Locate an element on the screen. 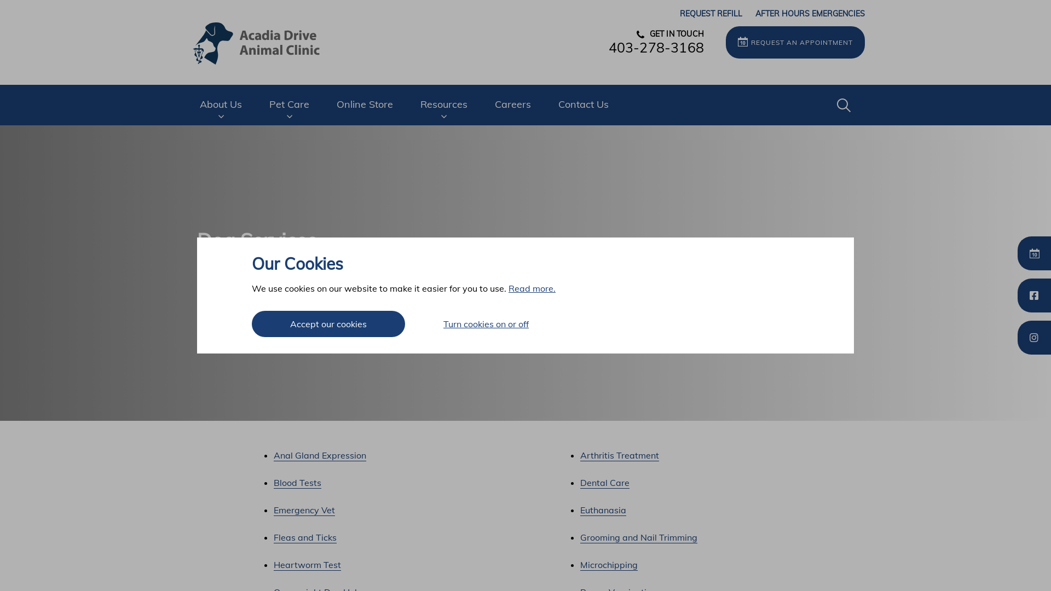  Online Store is located at coordinates (365, 105).